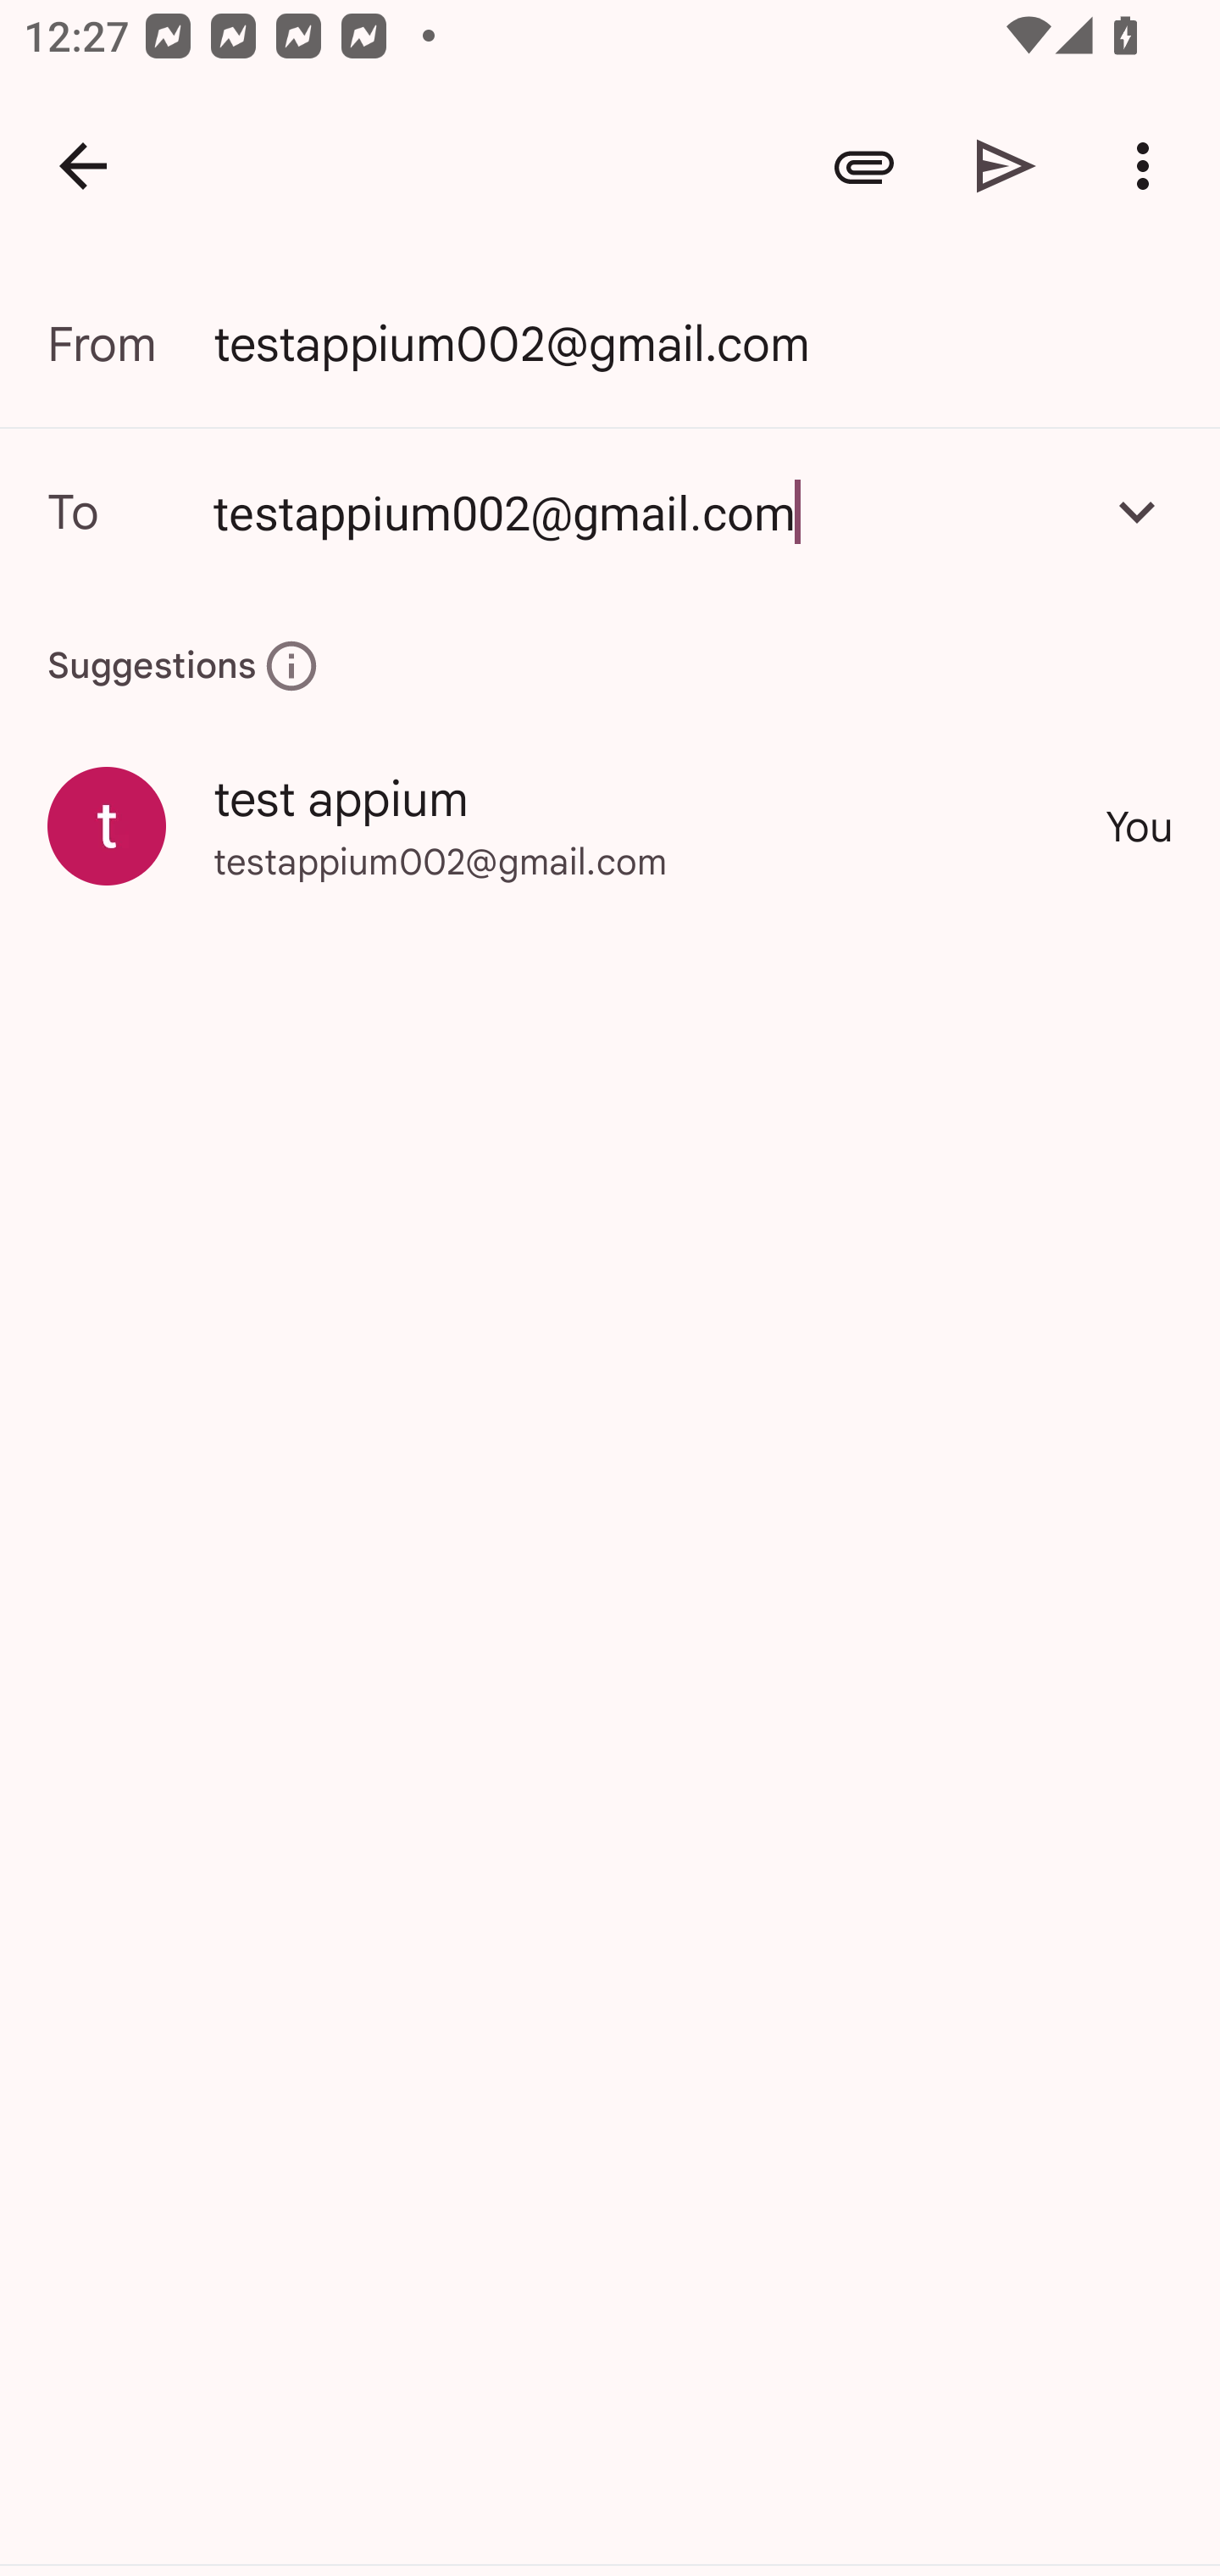 This screenshot has height=2576, width=1220. What do you see at coordinates (1137, 511) in the screenshot?
I see `Add Cc/Bcc` at bounding box center [1137, 511].